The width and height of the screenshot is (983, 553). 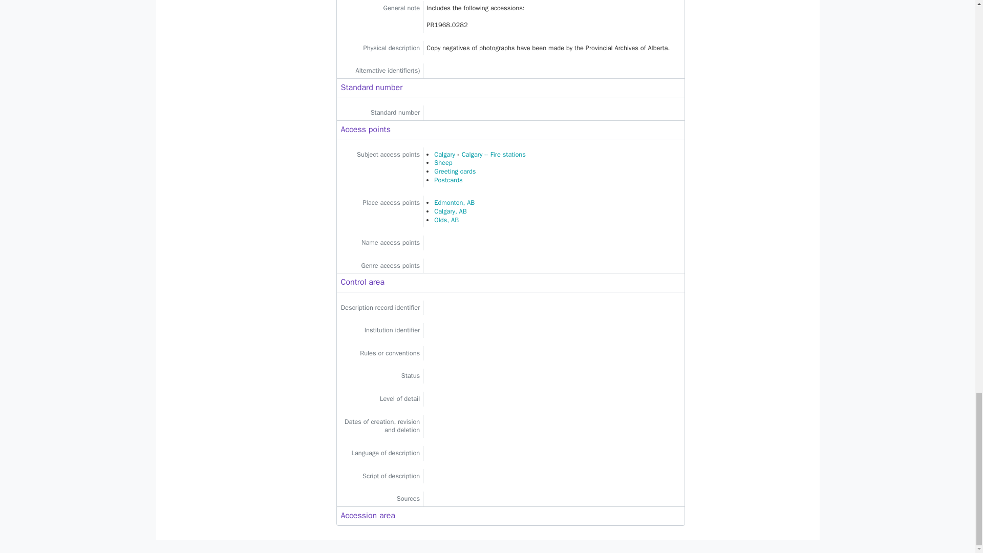 What do you see at coordinates (494, 154) in the screenshot?
I see `Calgary -- Fire stations` at bounding box center [494, 154].